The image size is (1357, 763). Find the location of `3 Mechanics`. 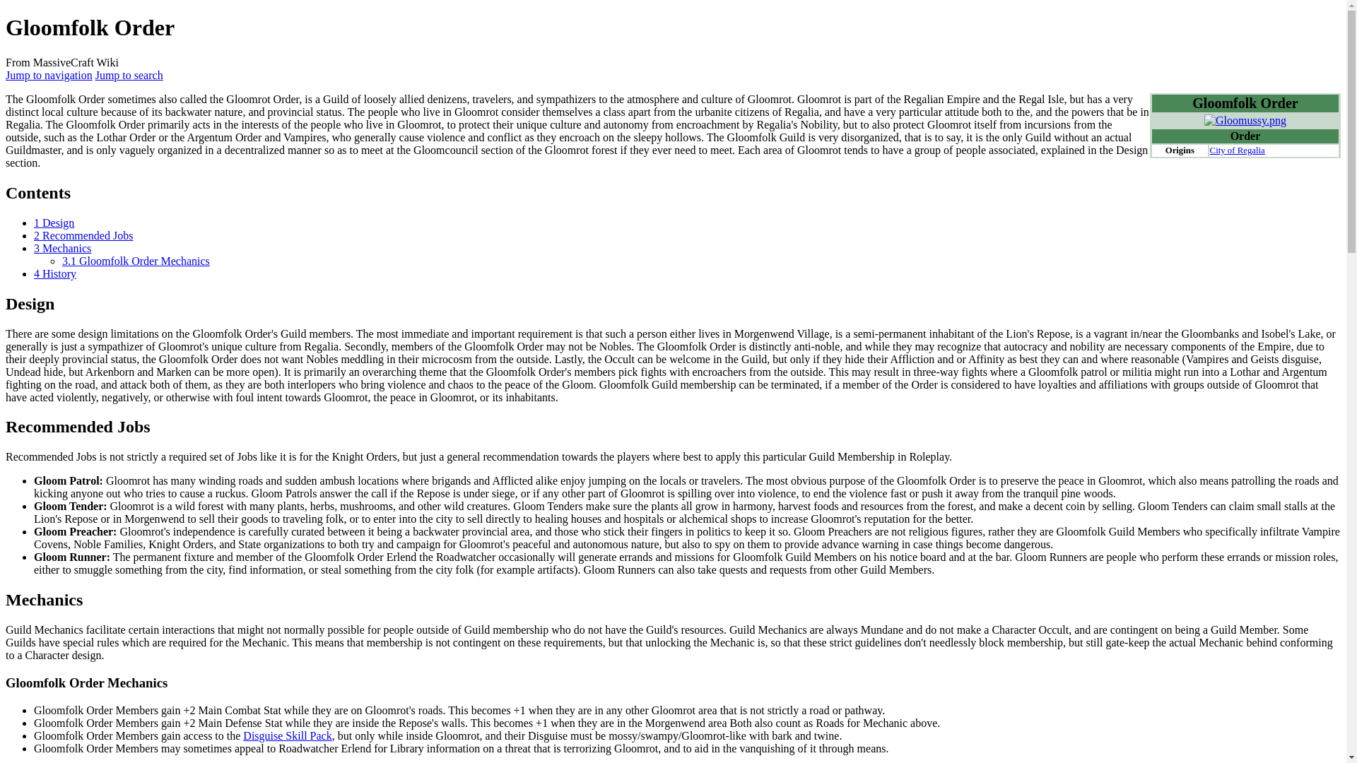

3 Mechanics is located at coordinates (62, 248).